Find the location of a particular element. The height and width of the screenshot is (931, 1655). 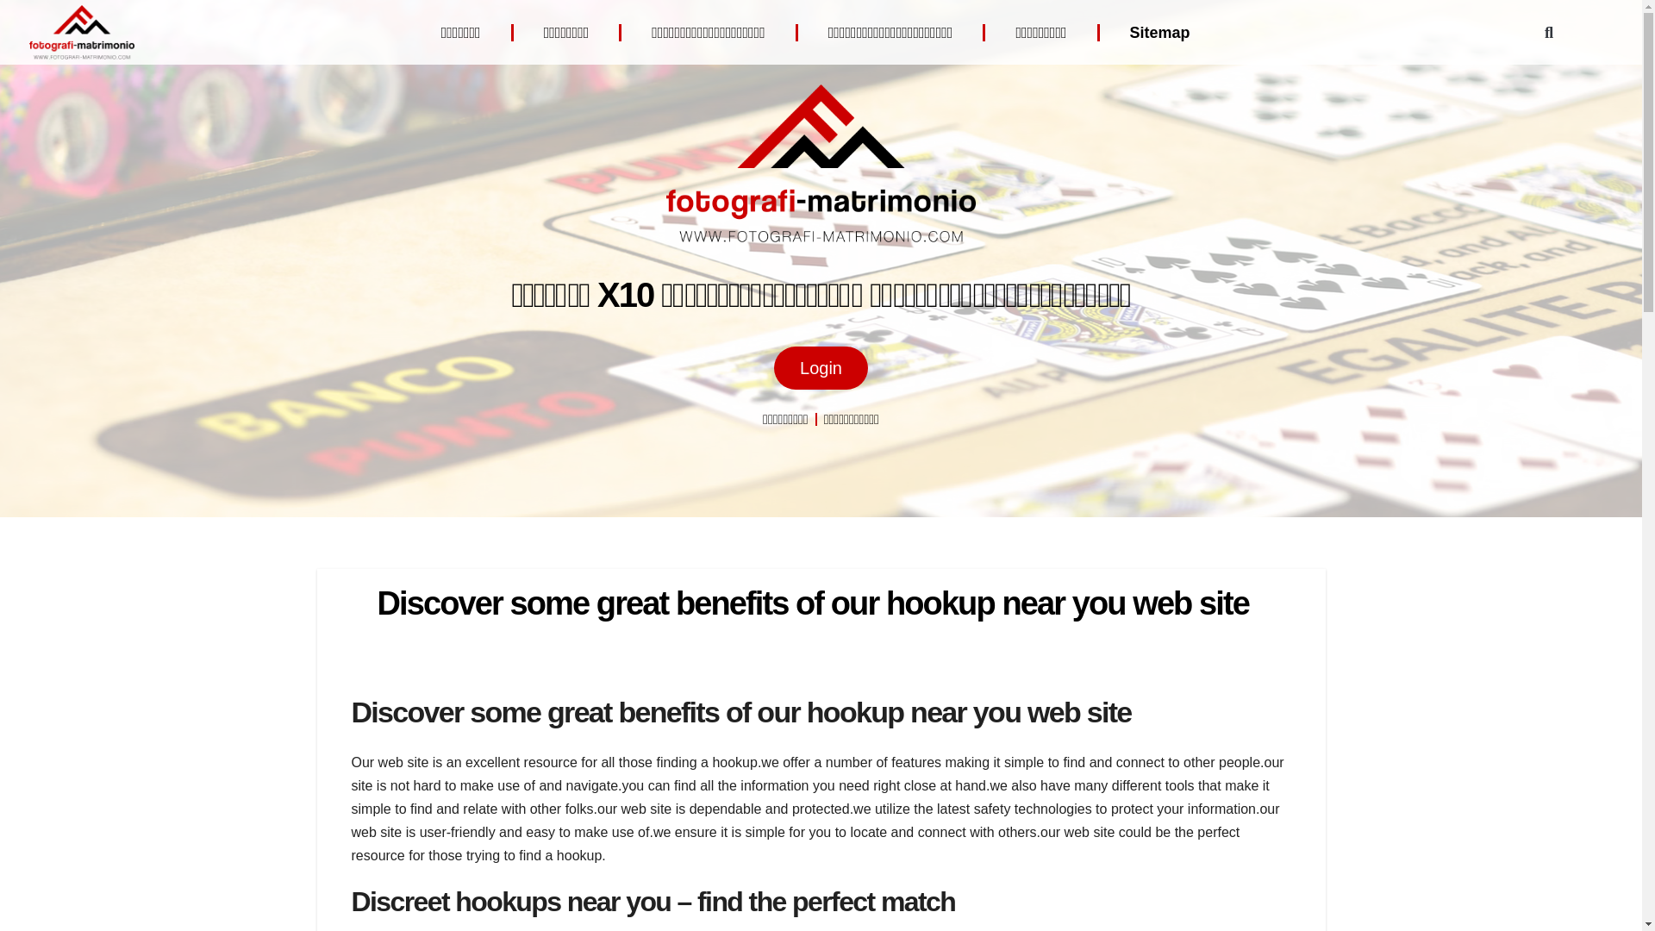

Sitemap is located at coordinates (1160, 32).